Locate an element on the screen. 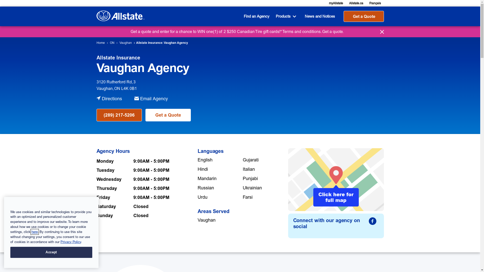 This screenshot has height=272, width=484. Allstate.ca is located at coordinates (356, 3).